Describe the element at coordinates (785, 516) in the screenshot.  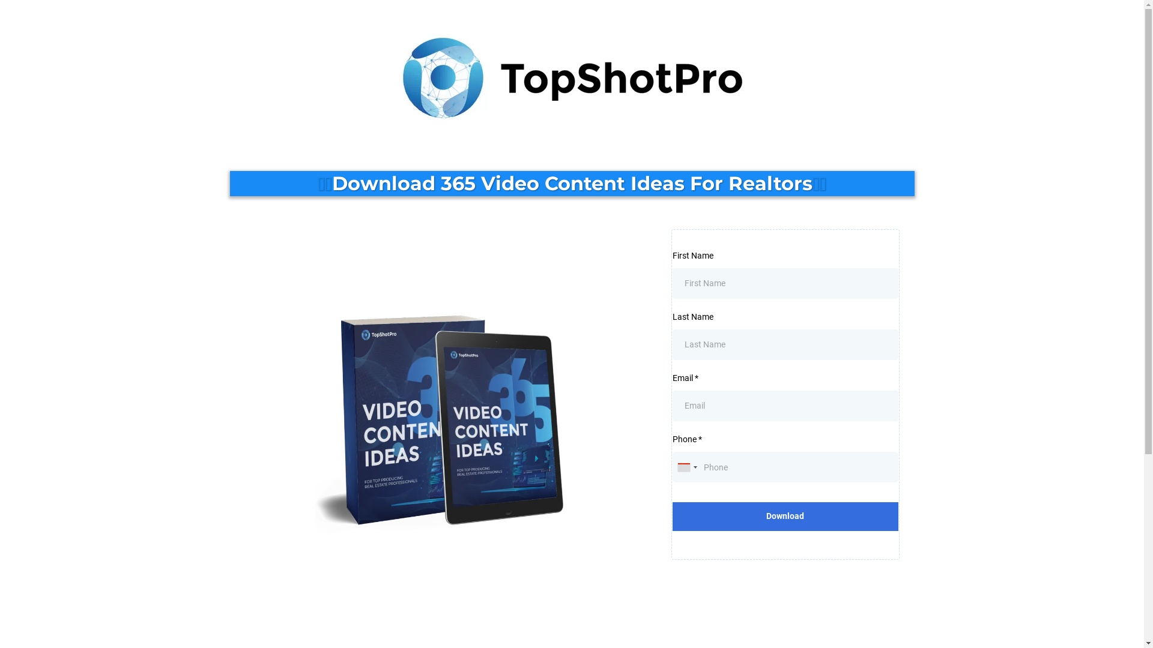
I see `Download` at that location.